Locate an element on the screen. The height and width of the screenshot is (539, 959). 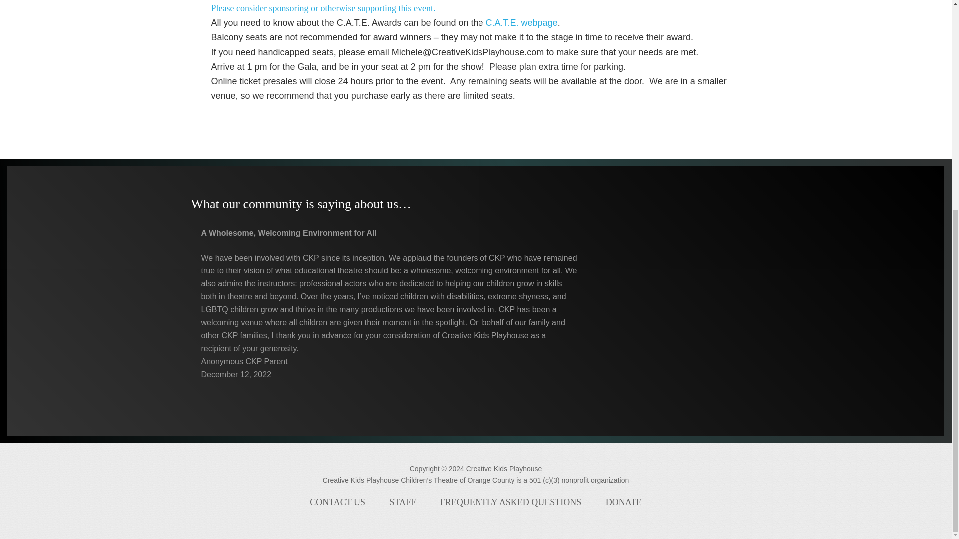
STAFF is located at coordinates (403, 502).